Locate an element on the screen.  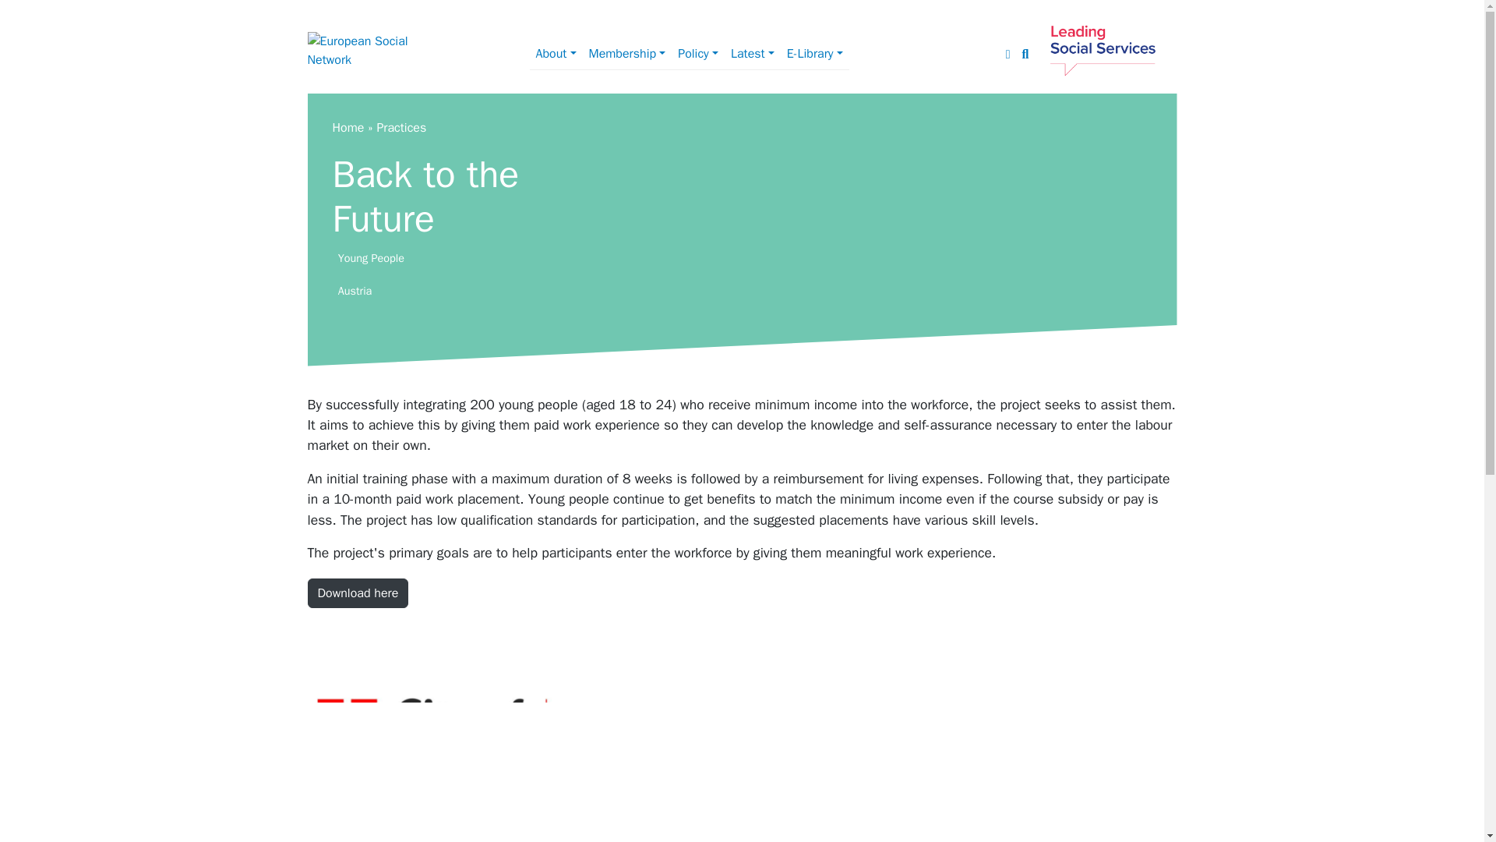
Latest is located at coordinates (753, 53).